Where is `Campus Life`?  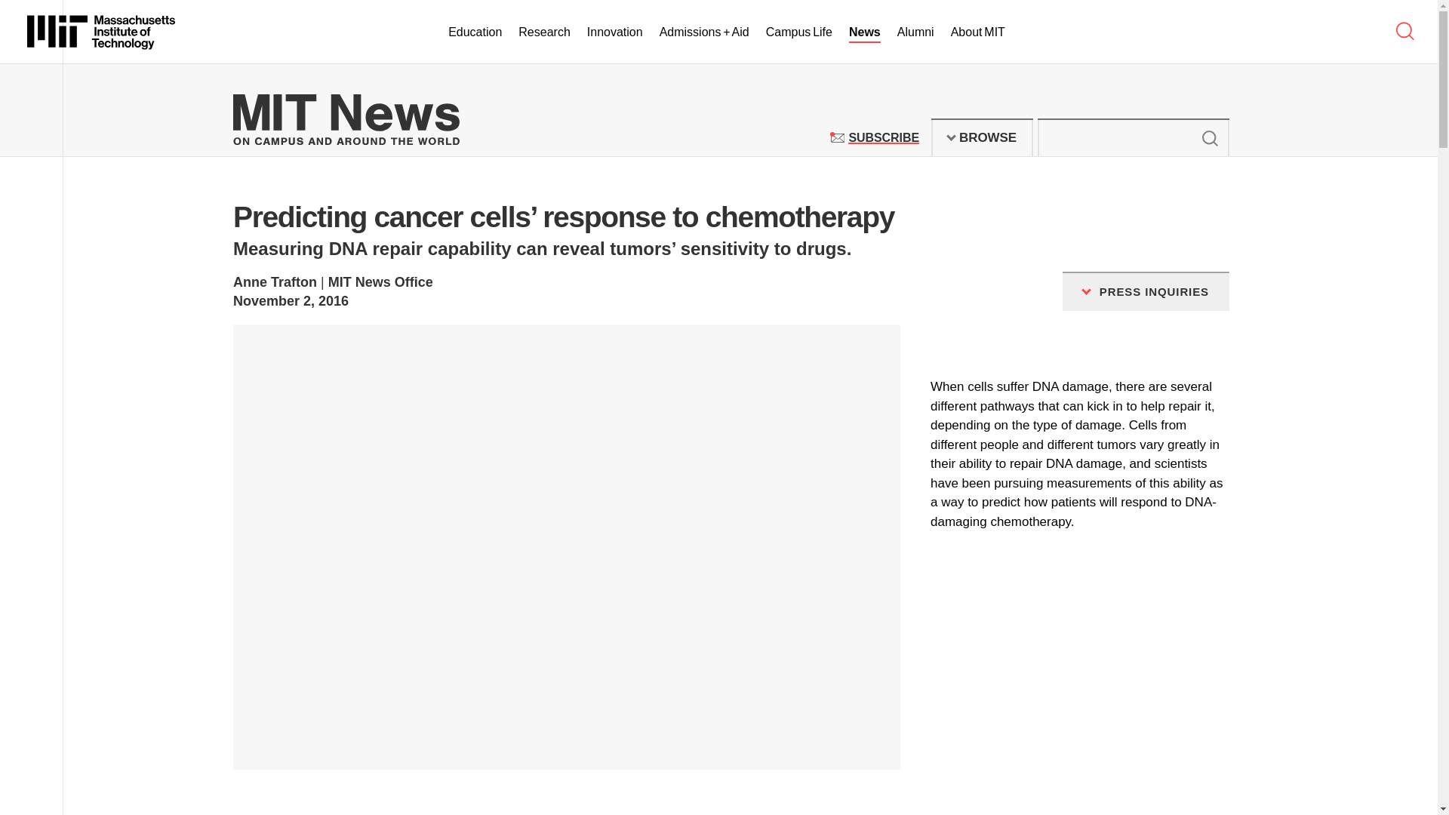 Campus Life is located at coordinates (798, 32).